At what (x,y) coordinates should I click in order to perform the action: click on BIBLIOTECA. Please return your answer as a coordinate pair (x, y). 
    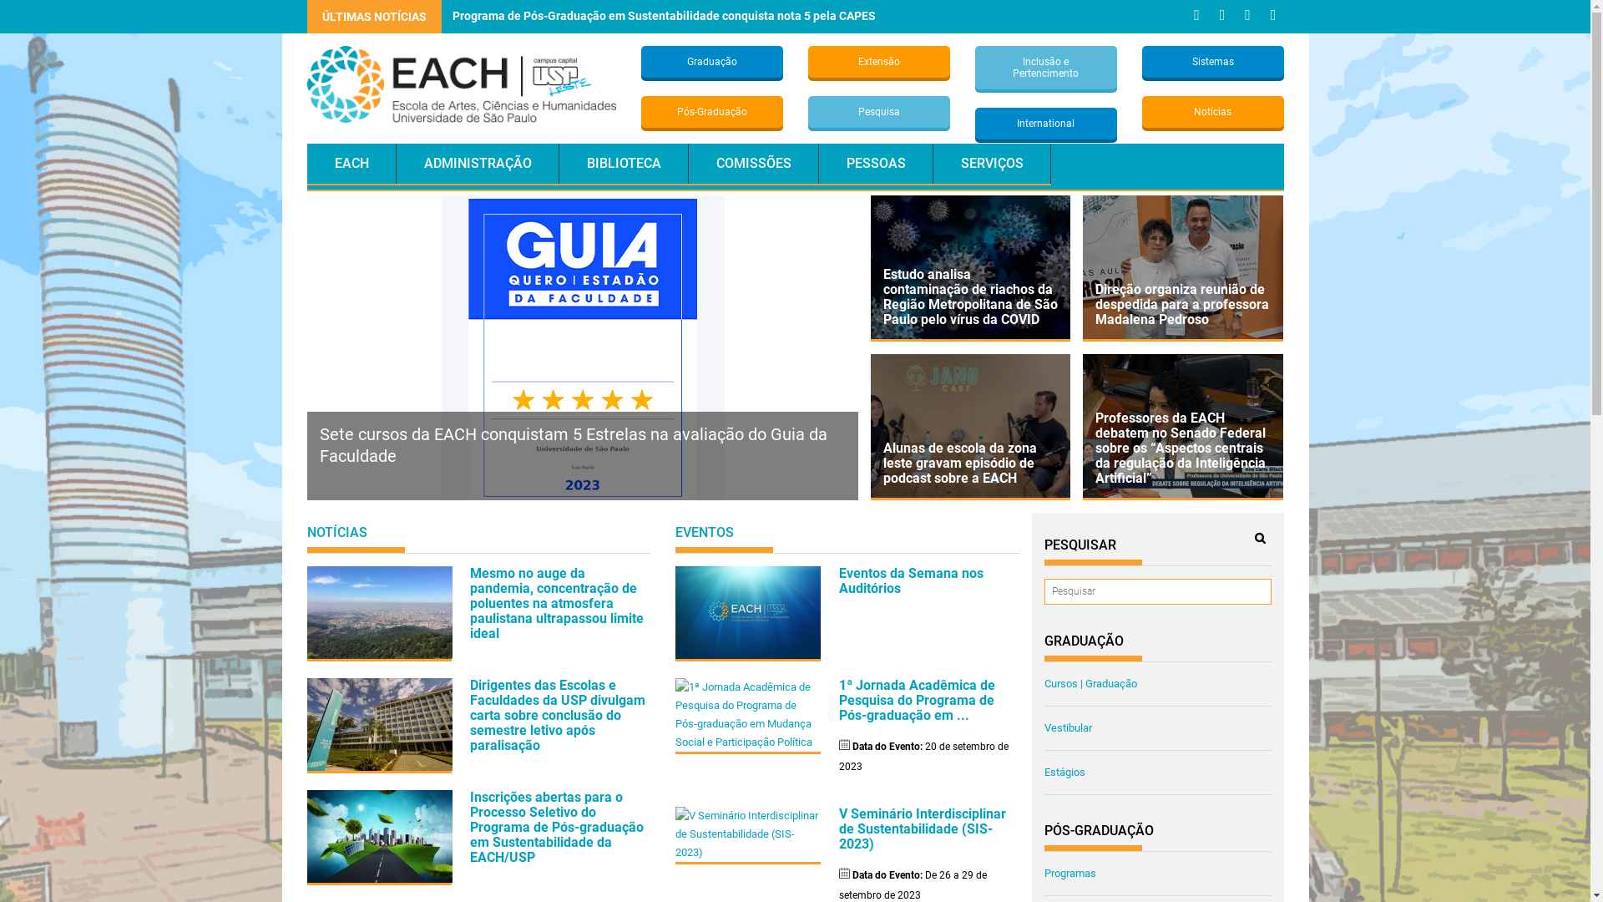
    Looking at the image, I should click on (625, 164).